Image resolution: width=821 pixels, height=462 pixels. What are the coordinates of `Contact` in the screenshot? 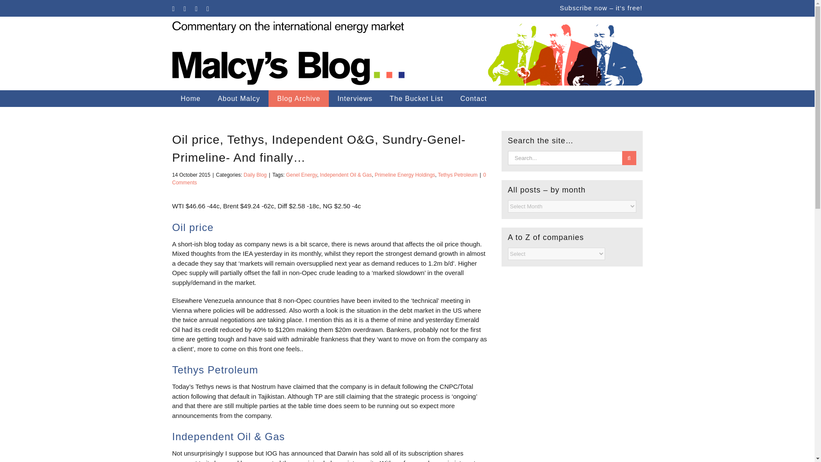 It's located at (473, 98).